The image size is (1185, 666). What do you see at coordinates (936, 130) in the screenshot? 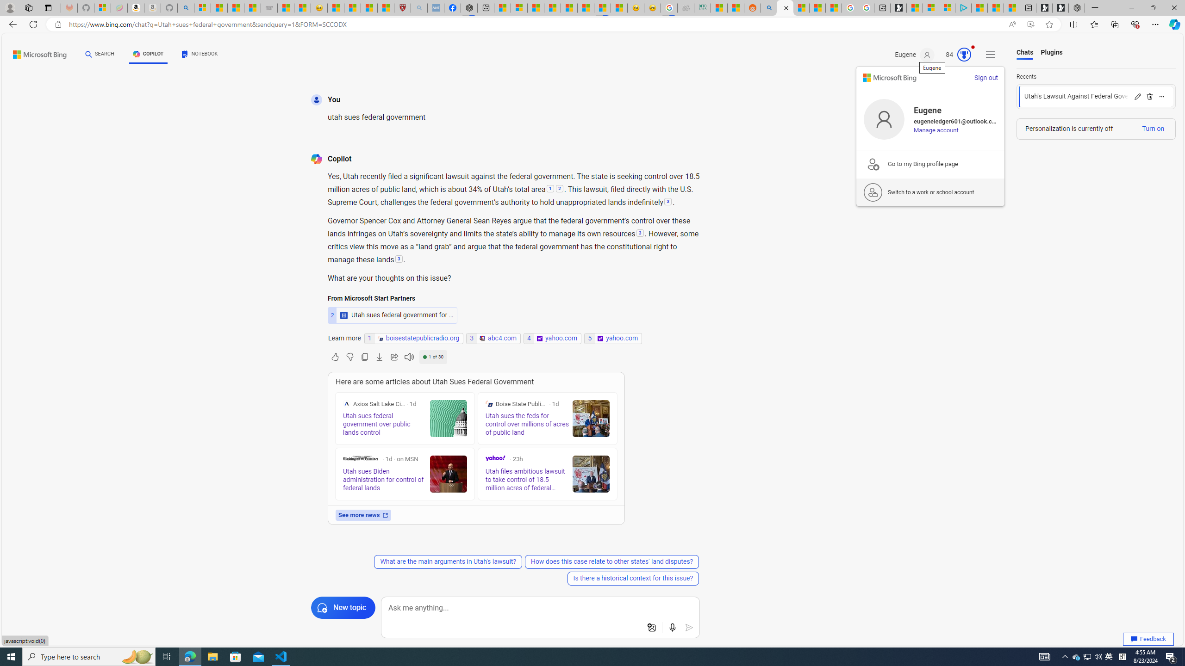
I see `Manage account` at bounding box center [936, 130].